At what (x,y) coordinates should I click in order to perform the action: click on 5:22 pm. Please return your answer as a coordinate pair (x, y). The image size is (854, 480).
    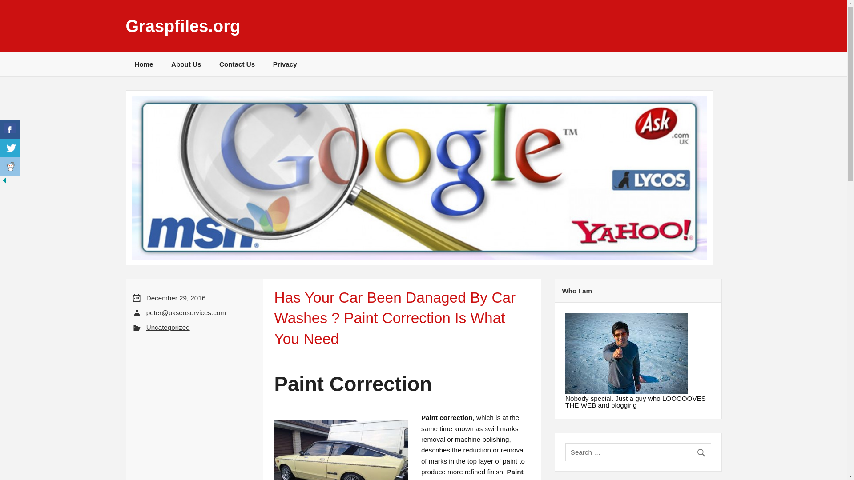
    Looking at the image, I should click on (176, 298).